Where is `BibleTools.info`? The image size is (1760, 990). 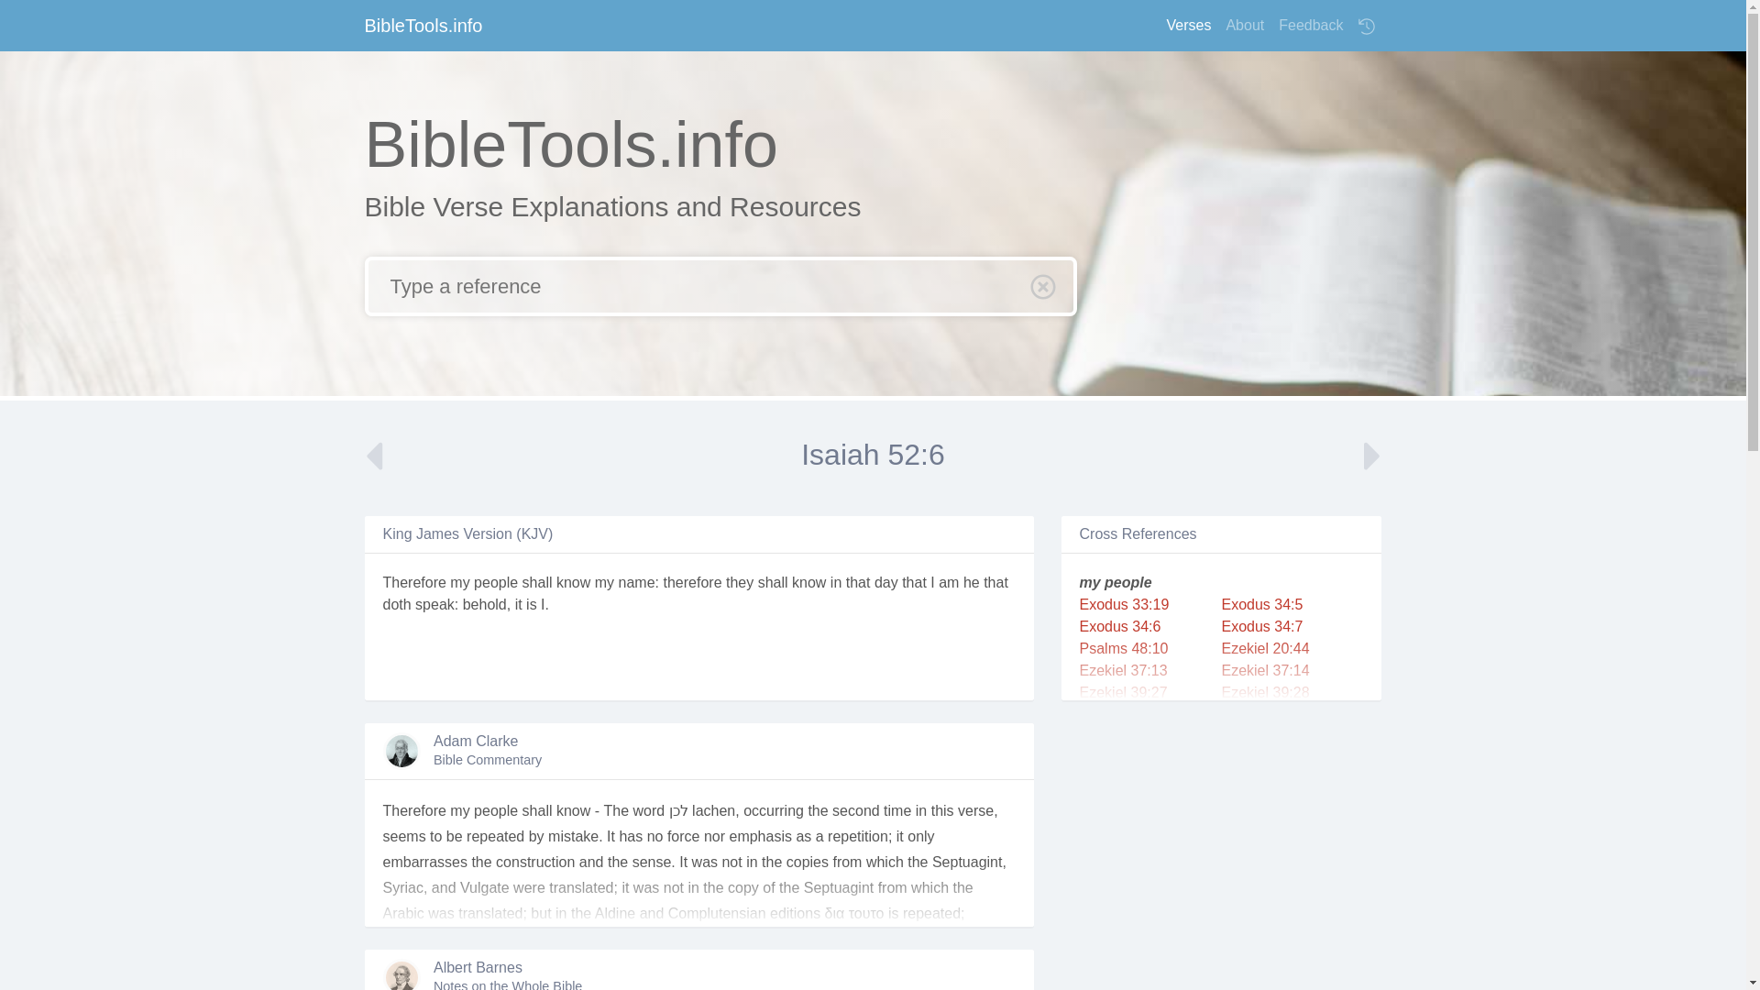
BibleTools.info is located at coordinates (423, 25).